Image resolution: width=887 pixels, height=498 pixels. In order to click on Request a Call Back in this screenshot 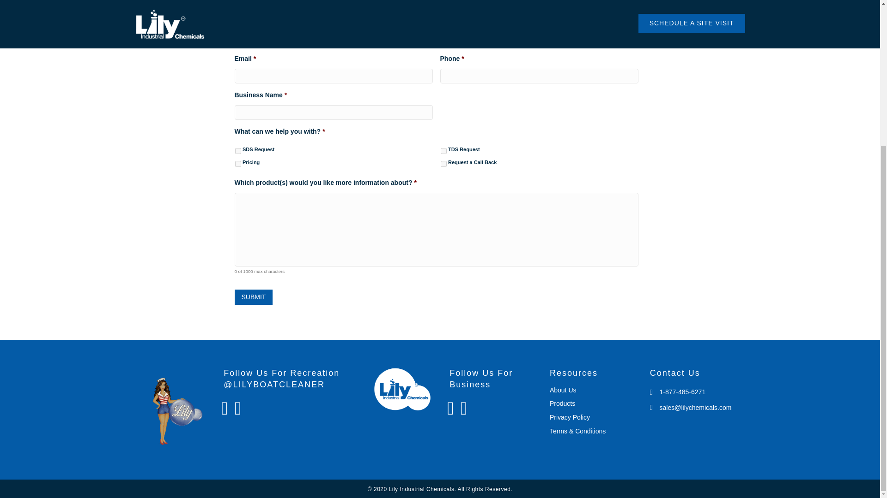, I will do `click(443, 163)`.